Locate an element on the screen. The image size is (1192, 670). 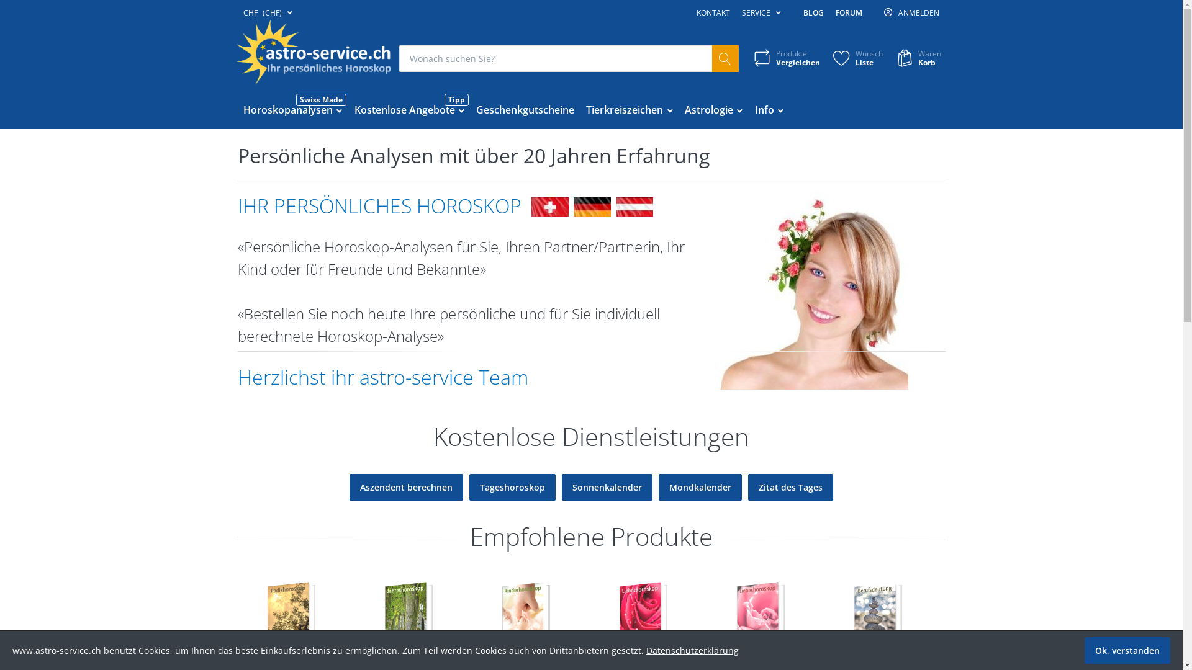
Ok, verstanden is located at coordinates (1127, 650).